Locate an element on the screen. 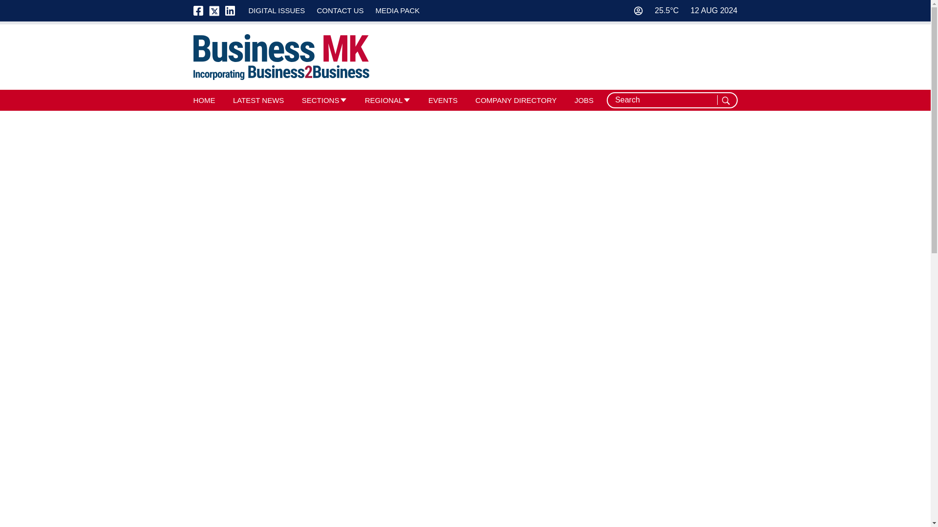  Business mk on LinkedIn is located at coordinates (230, 11).